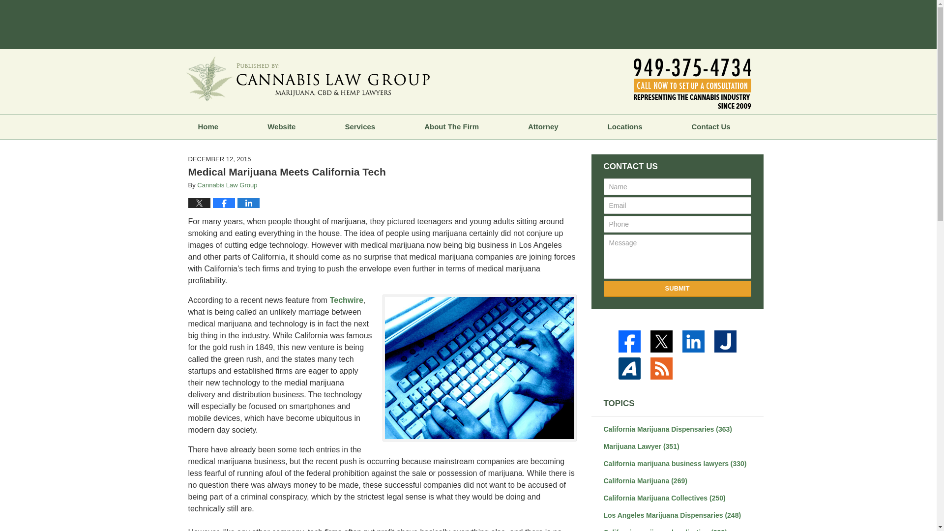 This screenshot has width=944, height=531. What do you see at coordinates (726, 341) in the screenshot?
I see `Justia` at bounding box center [726, 341].